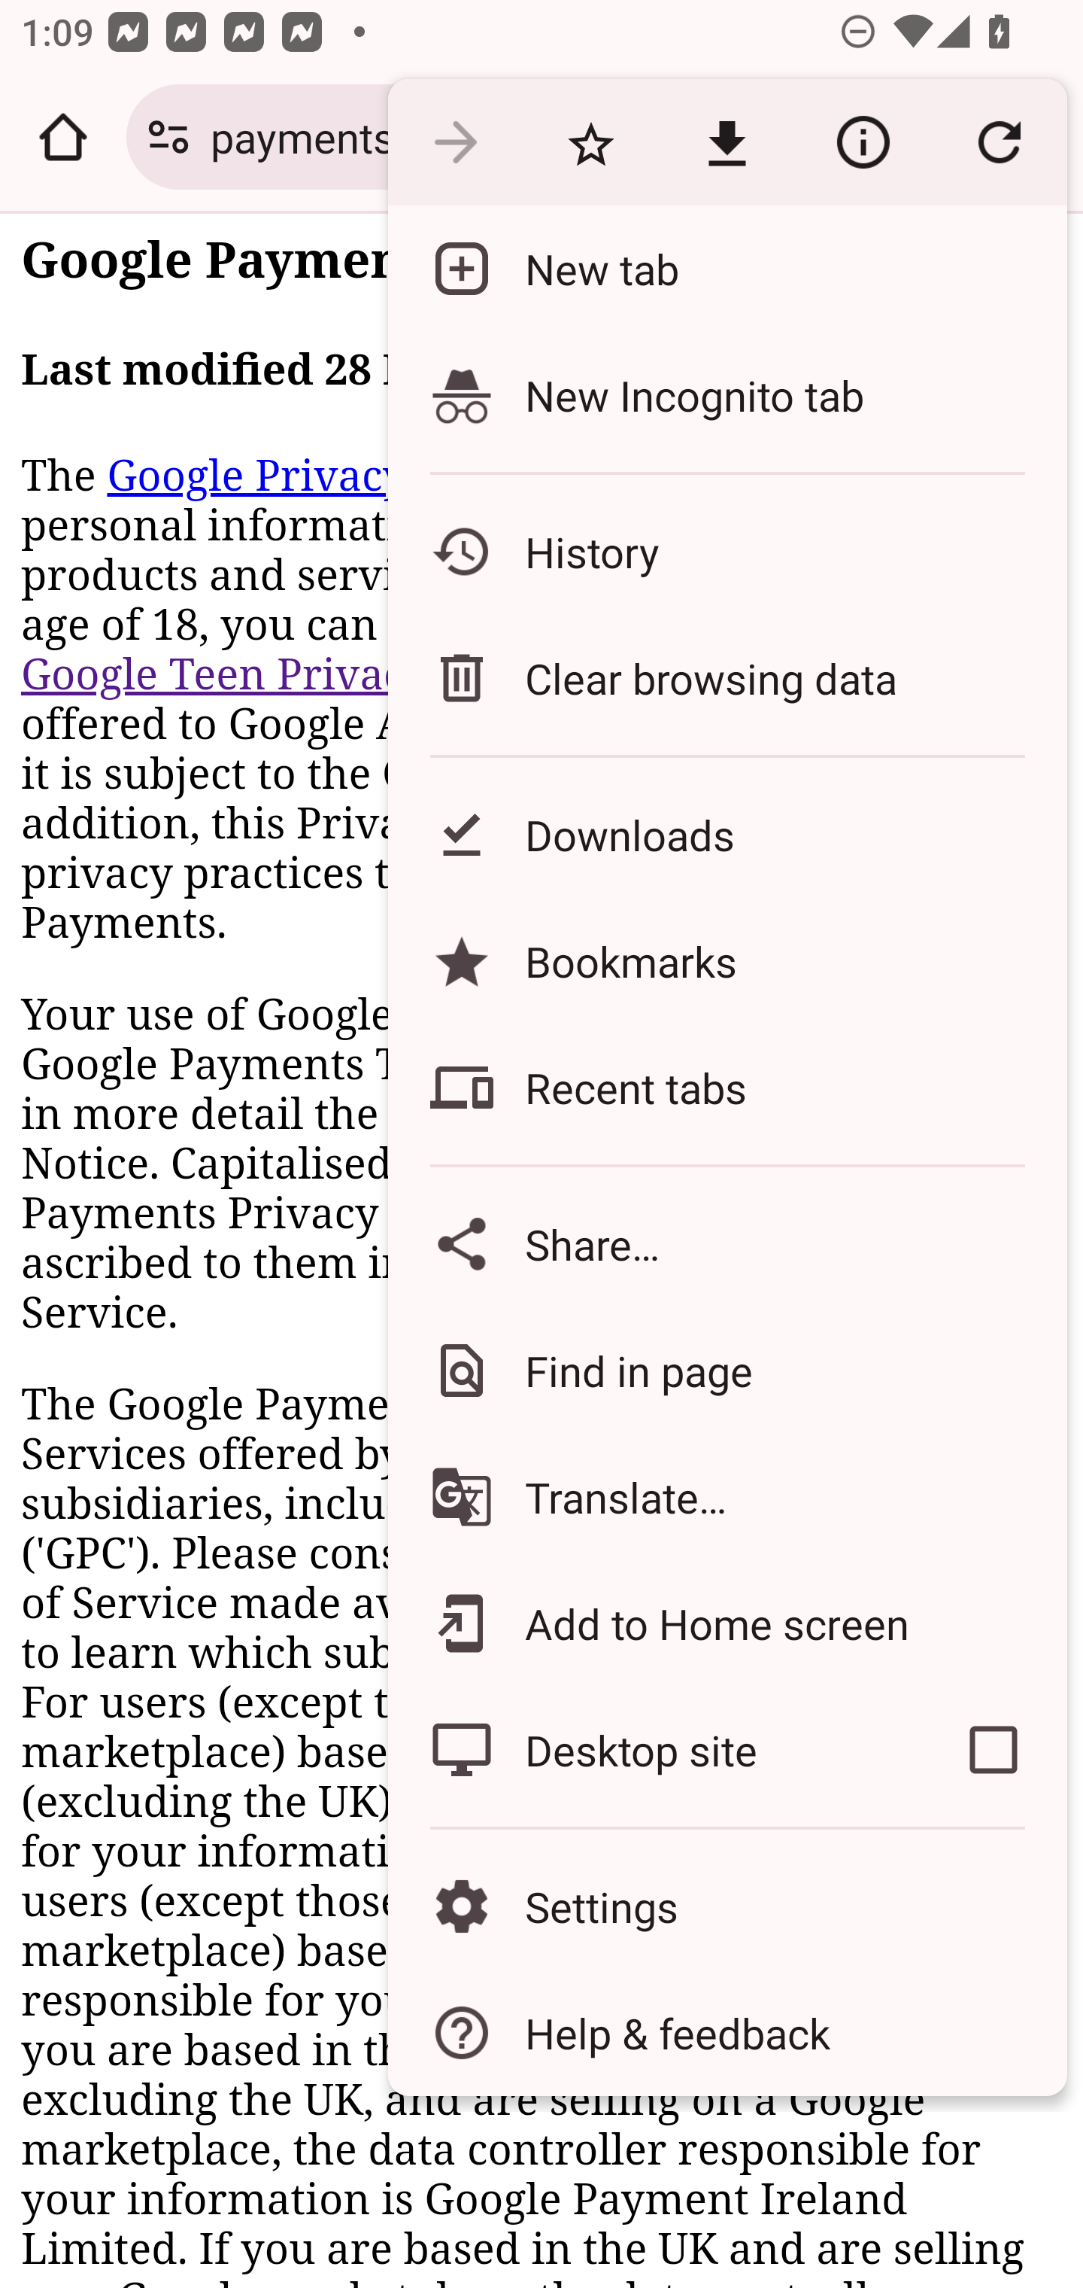  What do you see at coordinates (999, 143) in the screenshot?
I see `Refresh` at bounding box center [999, 143].